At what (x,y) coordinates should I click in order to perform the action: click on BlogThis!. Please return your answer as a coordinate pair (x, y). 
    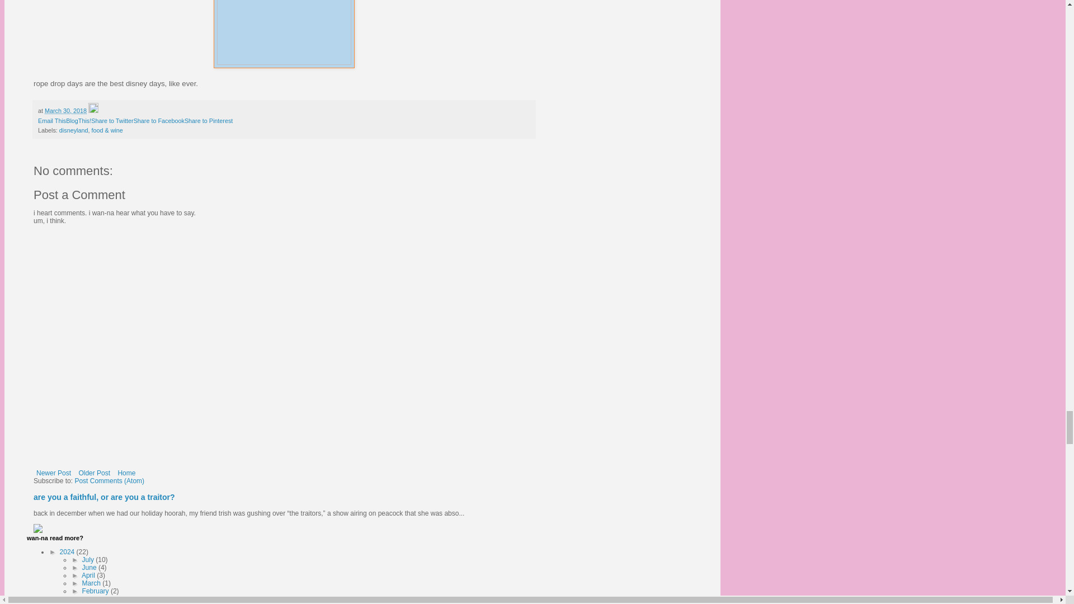
    Looking at the image, I should click on (78, 121).